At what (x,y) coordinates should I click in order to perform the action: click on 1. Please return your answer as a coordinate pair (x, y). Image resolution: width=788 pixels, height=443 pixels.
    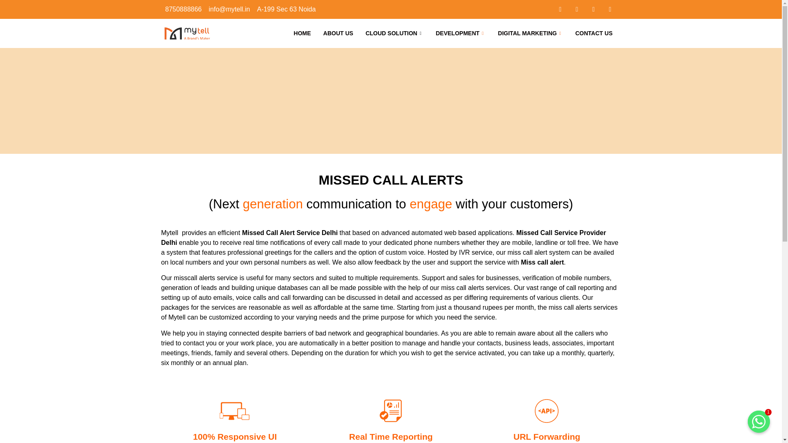
    Looking at the image, I should click on (758, 422).